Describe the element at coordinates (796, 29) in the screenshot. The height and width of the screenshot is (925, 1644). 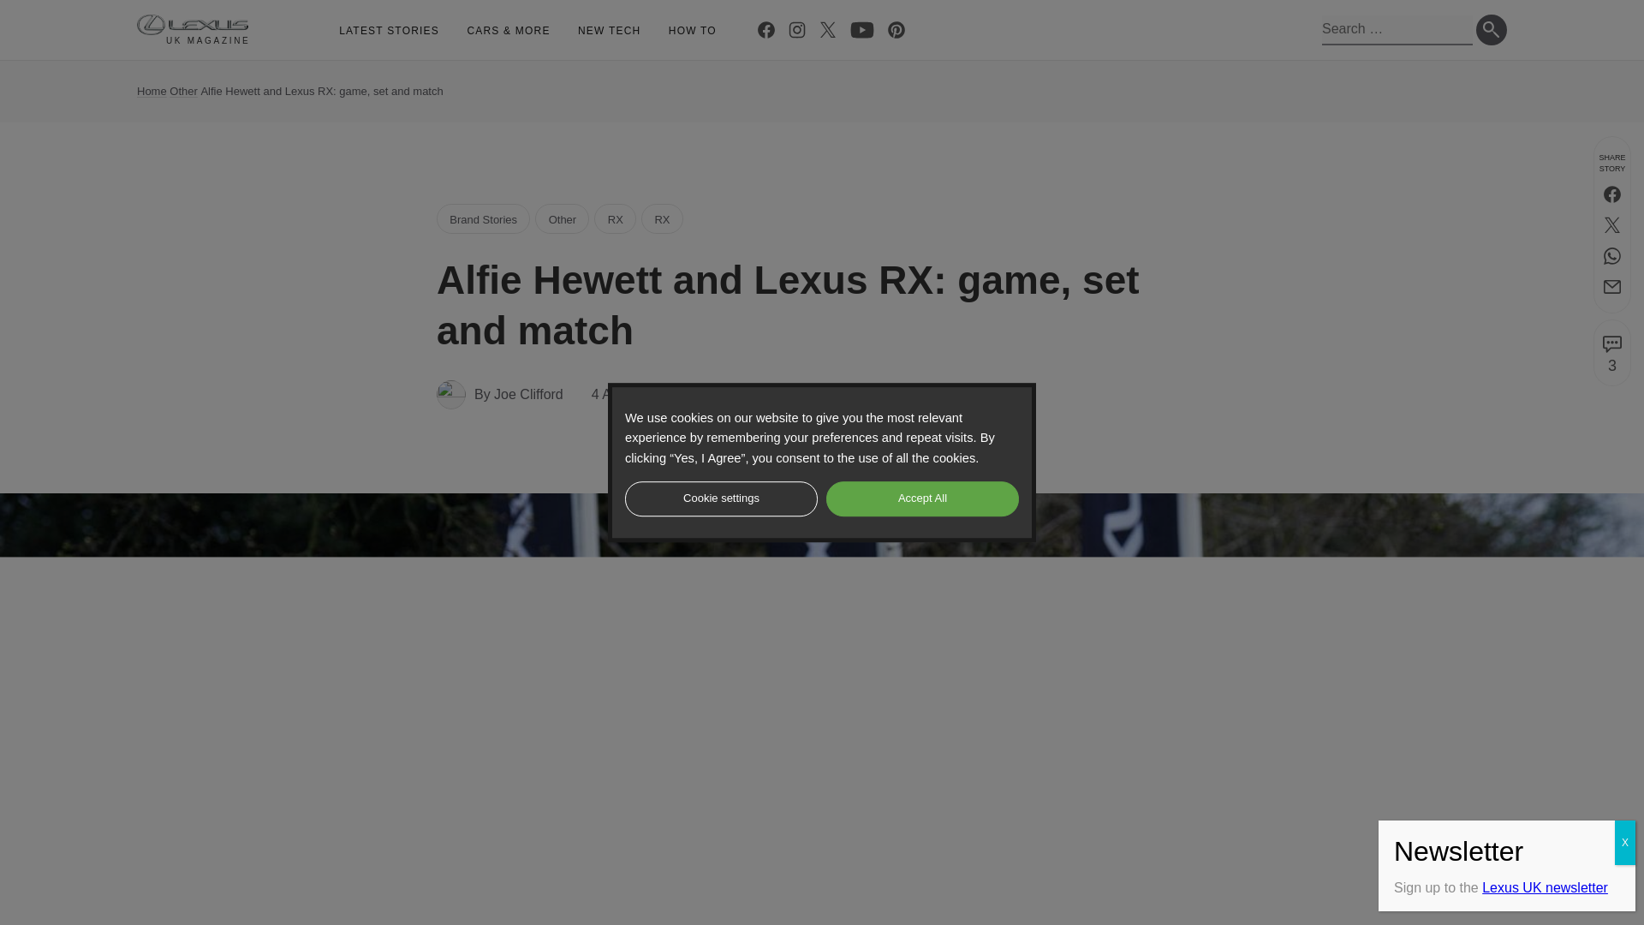
I see `Instagram` at that location.